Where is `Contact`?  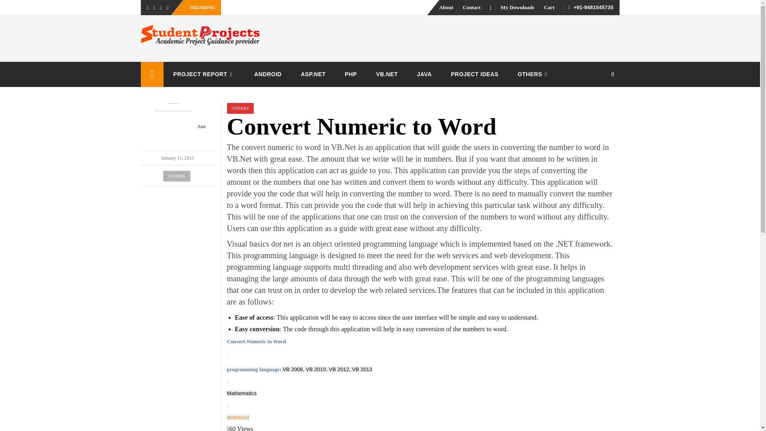
Contact is located at coordinates (472, 7).